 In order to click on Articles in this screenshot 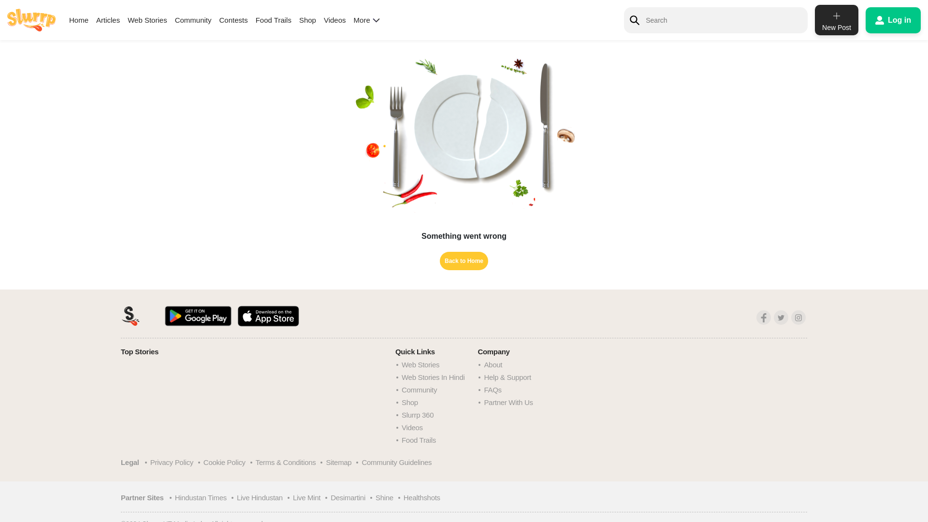, I will do `click(108, 20)`.